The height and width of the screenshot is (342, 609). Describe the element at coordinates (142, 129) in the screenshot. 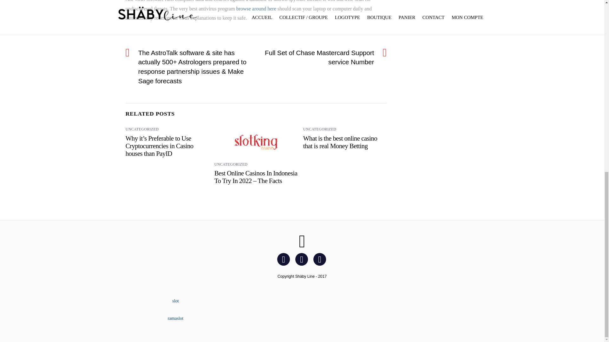

I see `UNCATEGORIZED` at that location.